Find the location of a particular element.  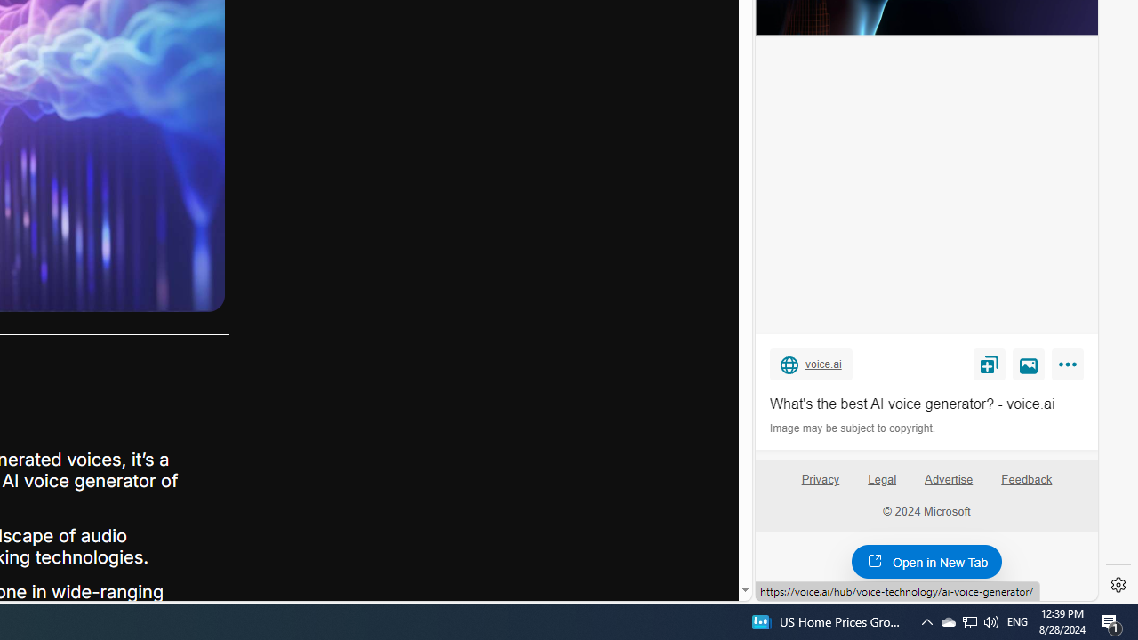

voice.ai is located at coordinates (811, 364).